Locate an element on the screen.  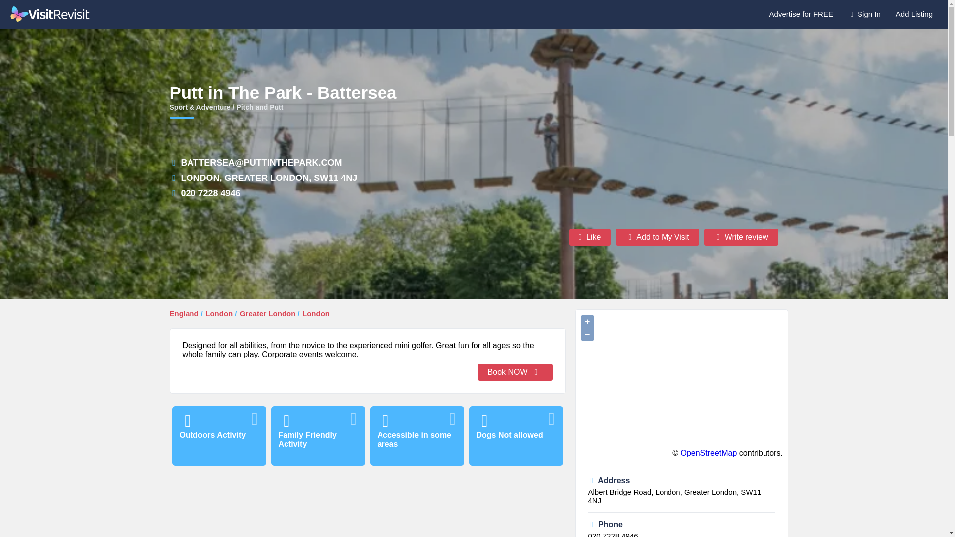
Albert Bridge Road, London, Greater London, SW11 4NJ is located at coordinates (674, 496).